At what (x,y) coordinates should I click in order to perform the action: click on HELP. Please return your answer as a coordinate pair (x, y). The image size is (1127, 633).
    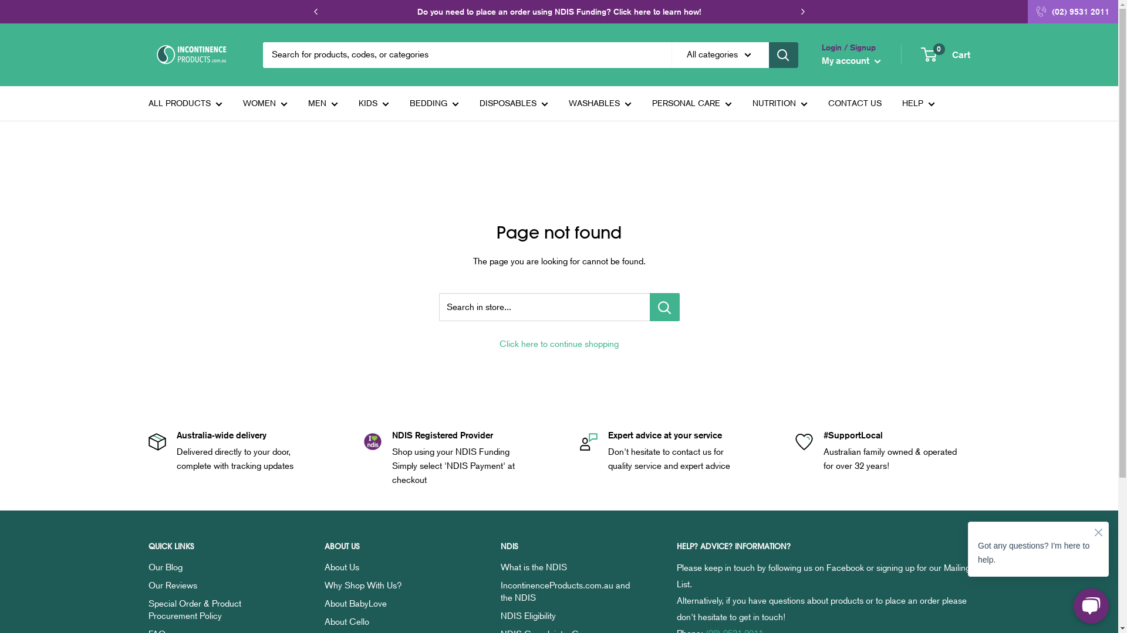
    Looking at the image, I should click on (918, 103).